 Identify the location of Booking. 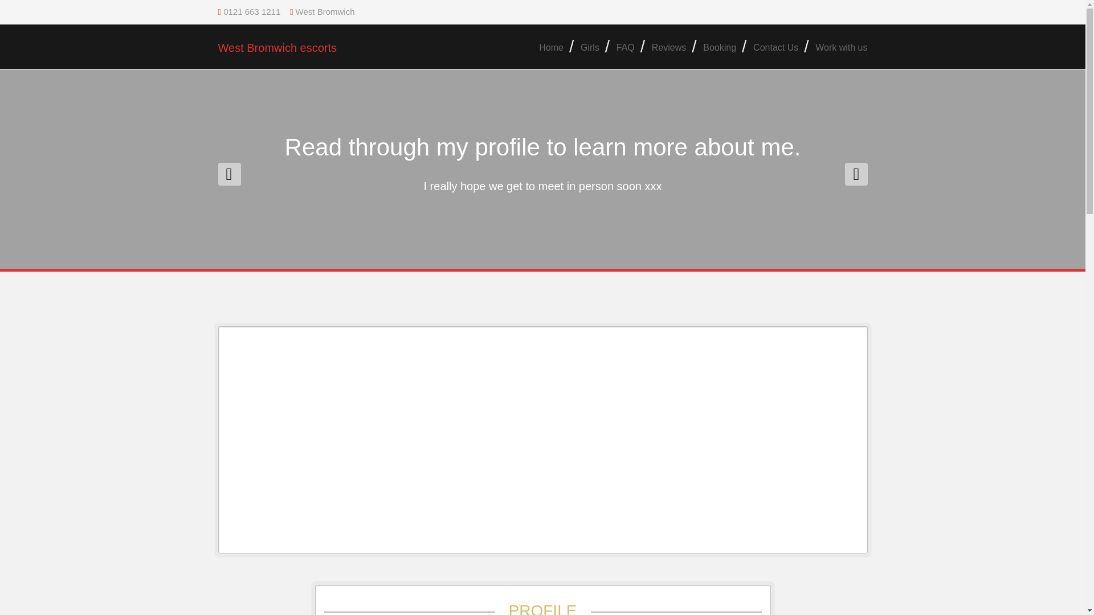
(720, 48).